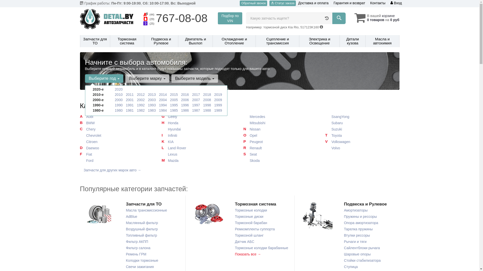 The width and height of the screenshot is (483, 271). What do you see at coordinates (207, 105) in the screenshot?
I see `1998` at bounding box center [207, 105].